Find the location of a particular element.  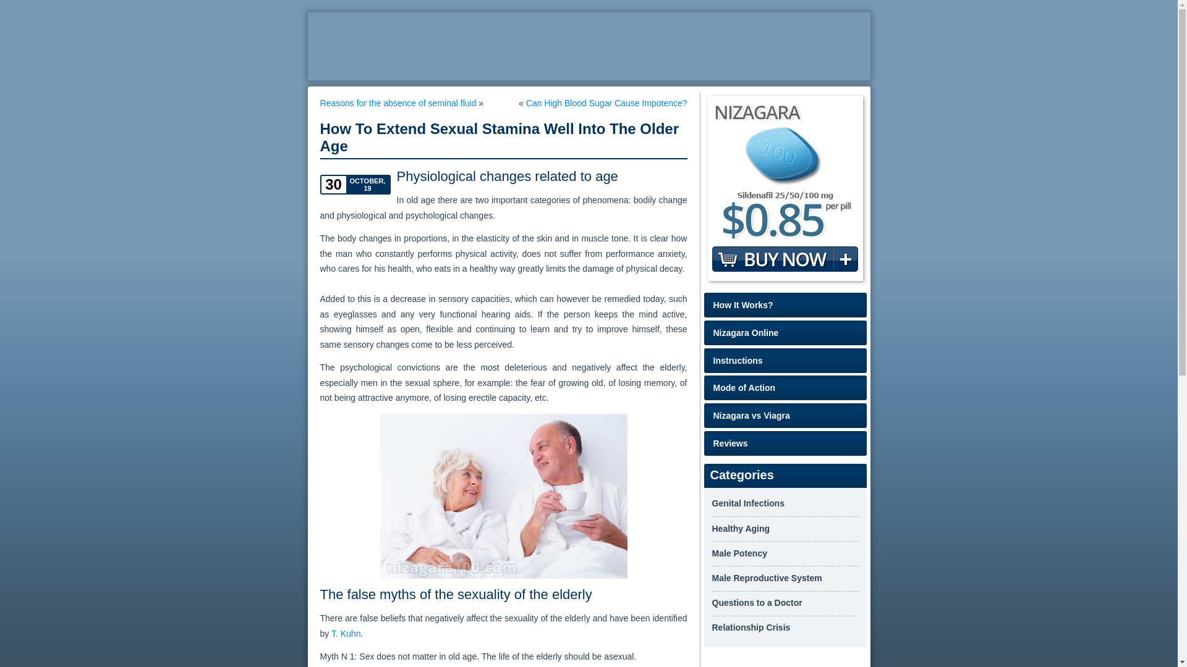

Genital Infections is located at coordinates (748, 503).